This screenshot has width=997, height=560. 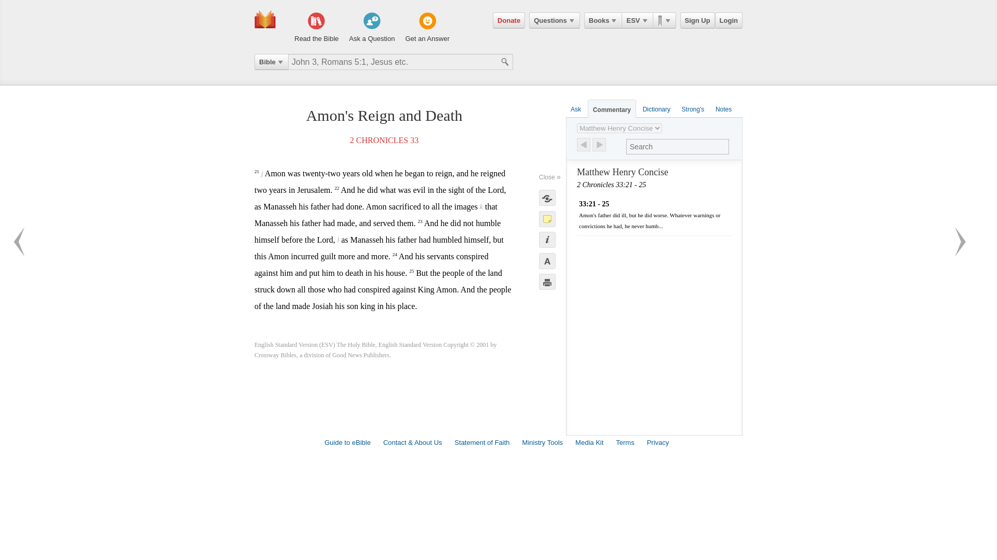 I want to click on Questions, so click(x=555, y=20).